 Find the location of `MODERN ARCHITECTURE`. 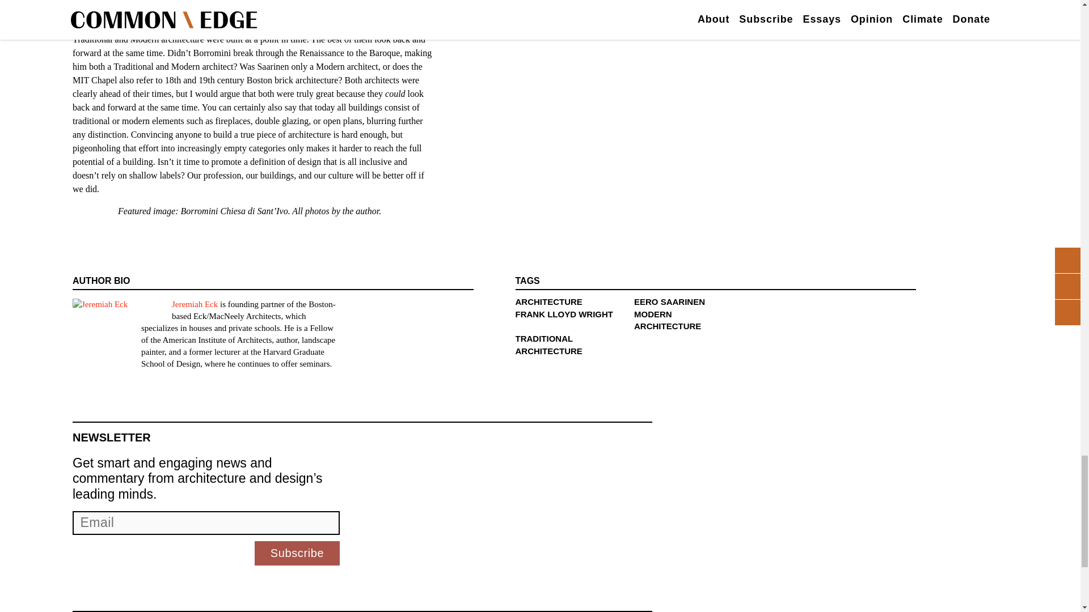

MODERN ARCHITECTURE is located at coordinates (667, 321).